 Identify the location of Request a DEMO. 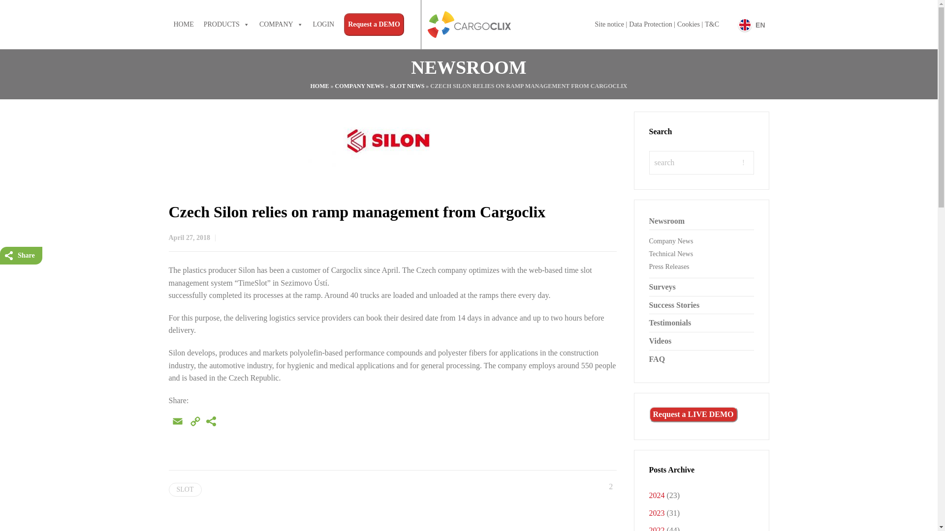
(374, 25).